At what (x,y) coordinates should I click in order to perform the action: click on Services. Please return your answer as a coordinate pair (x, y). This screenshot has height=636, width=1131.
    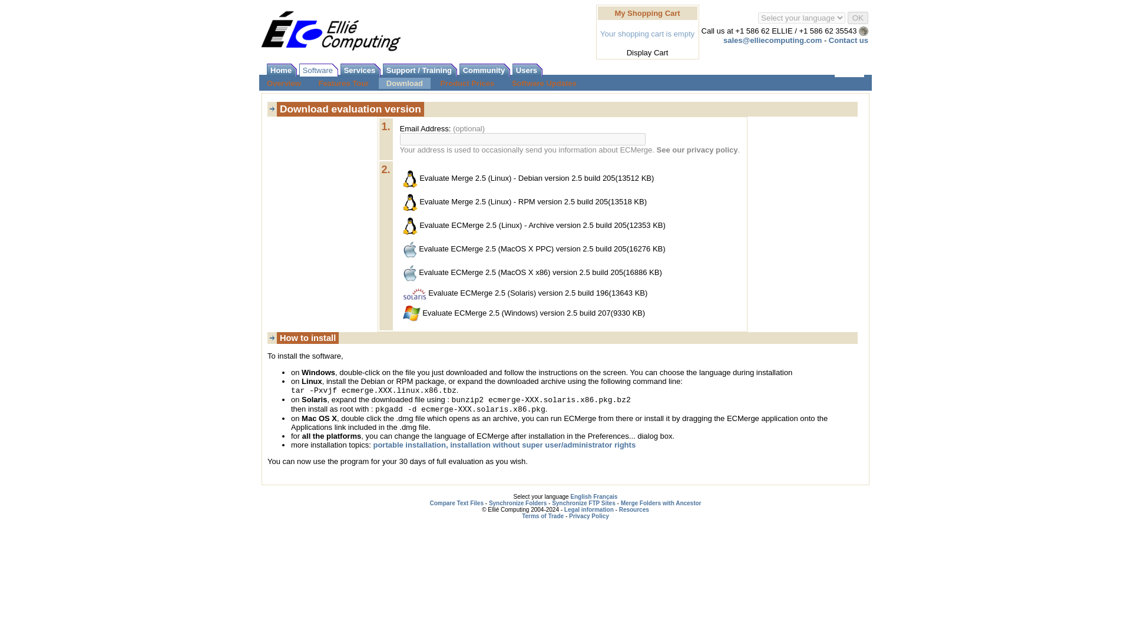
    Looking at the image, I should click on (361, 70).